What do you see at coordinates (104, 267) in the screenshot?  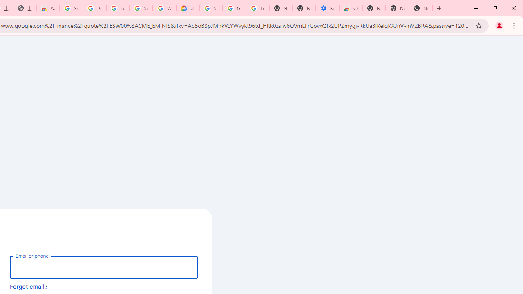 I see `Email or phone` at bounding box center [104, 267].